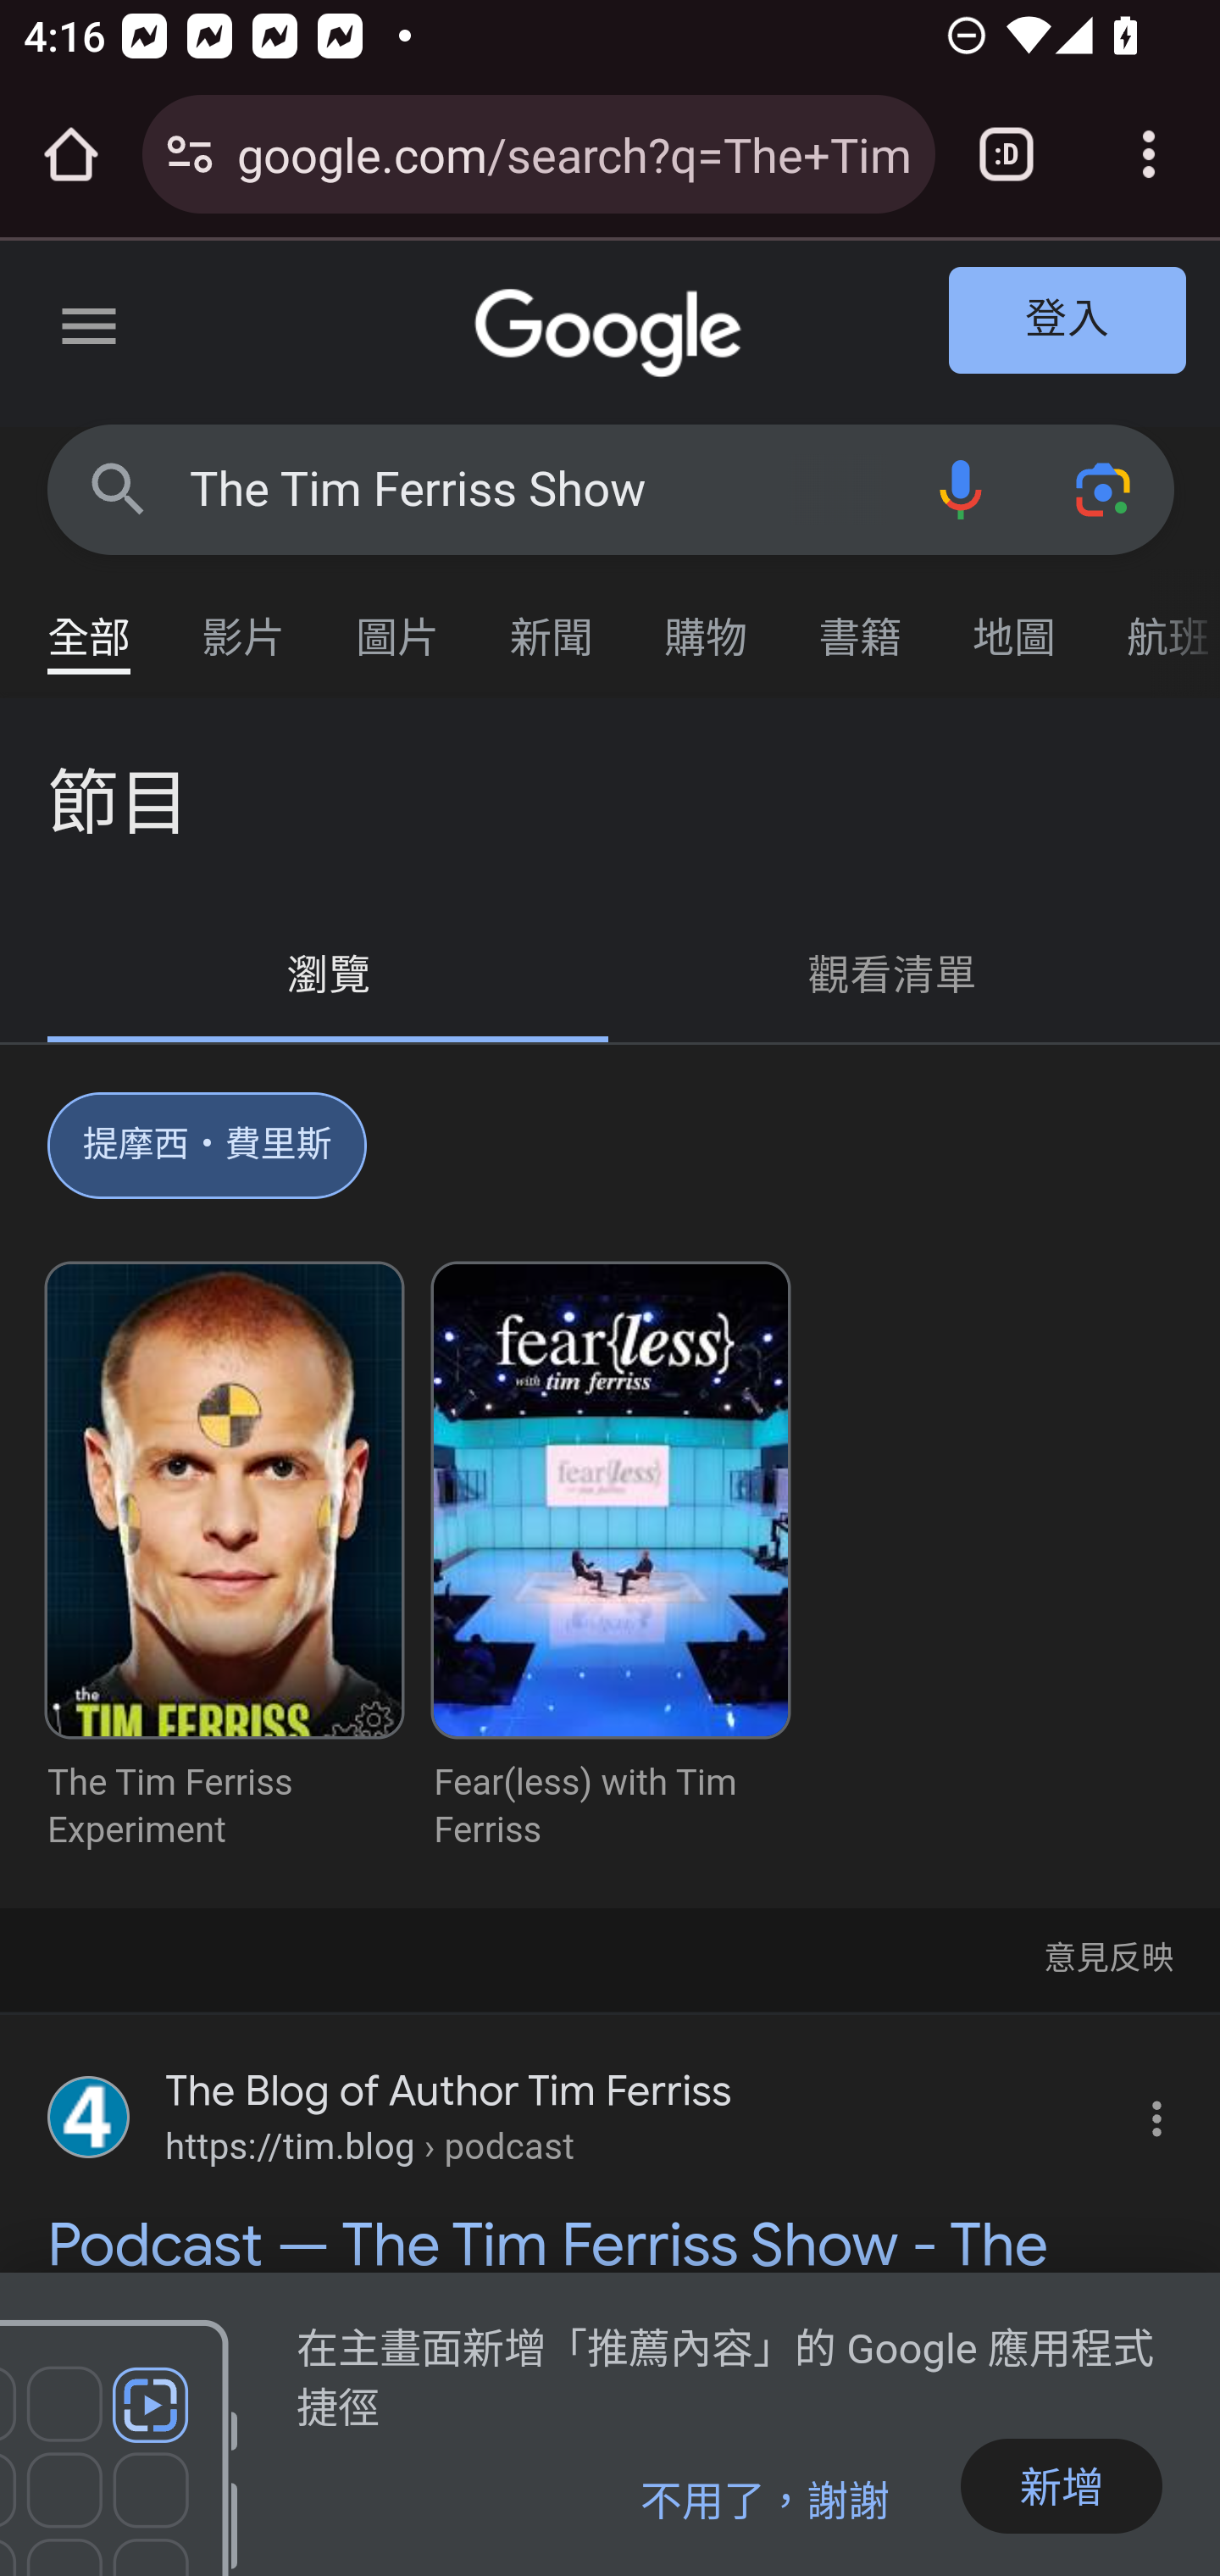  Describe the element at coordinates (190, 154) in the screenshot. I see `Connection is secure` at that location.